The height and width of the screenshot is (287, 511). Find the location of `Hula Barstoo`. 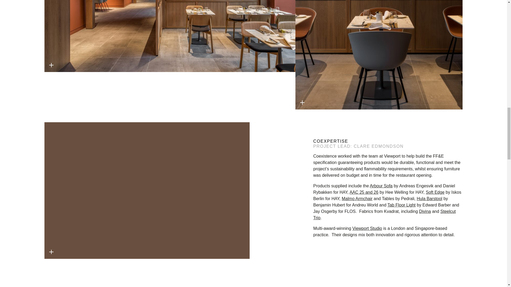

Hula Barstoo is located at coordinates (429, 199).